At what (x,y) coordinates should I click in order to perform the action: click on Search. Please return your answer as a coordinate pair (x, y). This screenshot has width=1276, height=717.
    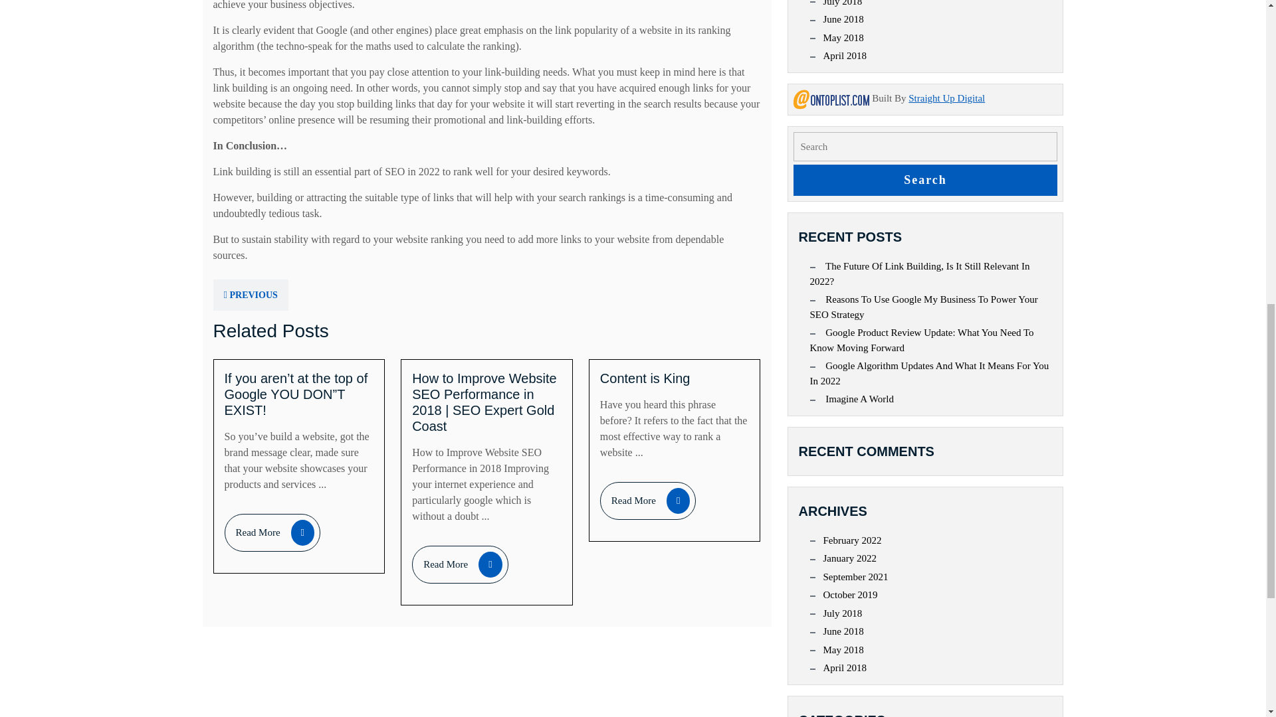
    Looking at the image, I should click on (645, 378).